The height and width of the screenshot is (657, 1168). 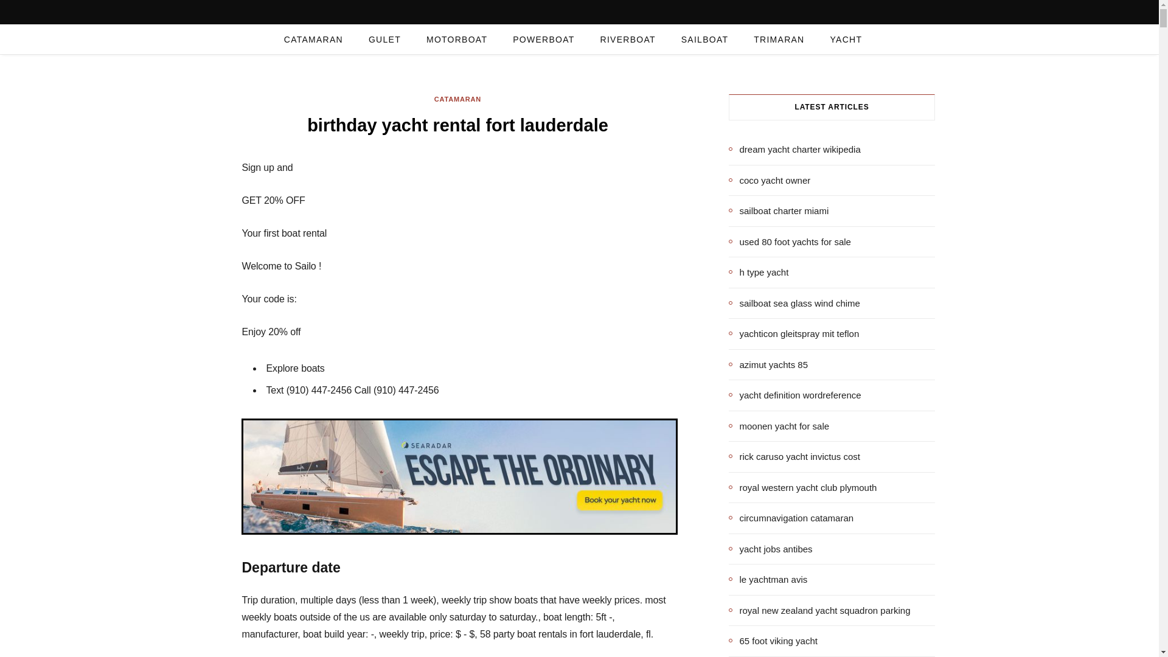 I want to click on sailboat sea glass wind chime, so click(x=794, y=303).